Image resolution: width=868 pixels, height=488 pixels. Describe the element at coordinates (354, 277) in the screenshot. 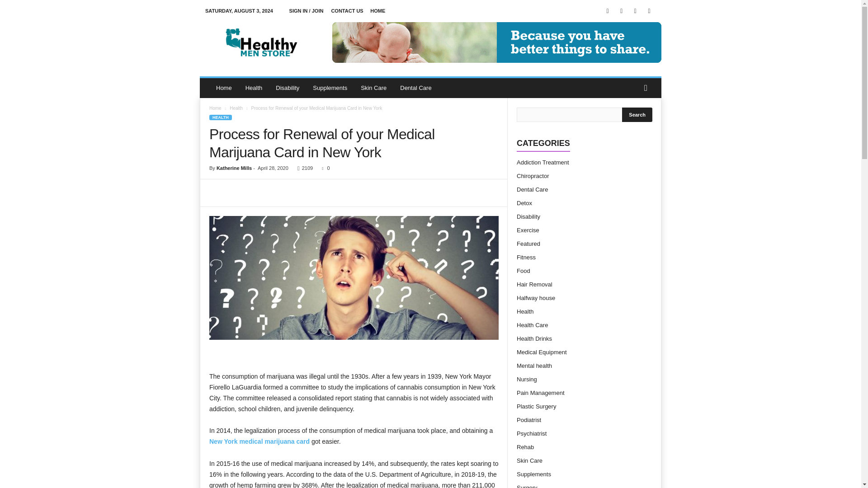

I see `Tom Davis Leadership Podcast - Cover - 1400x1400 px` at that location.